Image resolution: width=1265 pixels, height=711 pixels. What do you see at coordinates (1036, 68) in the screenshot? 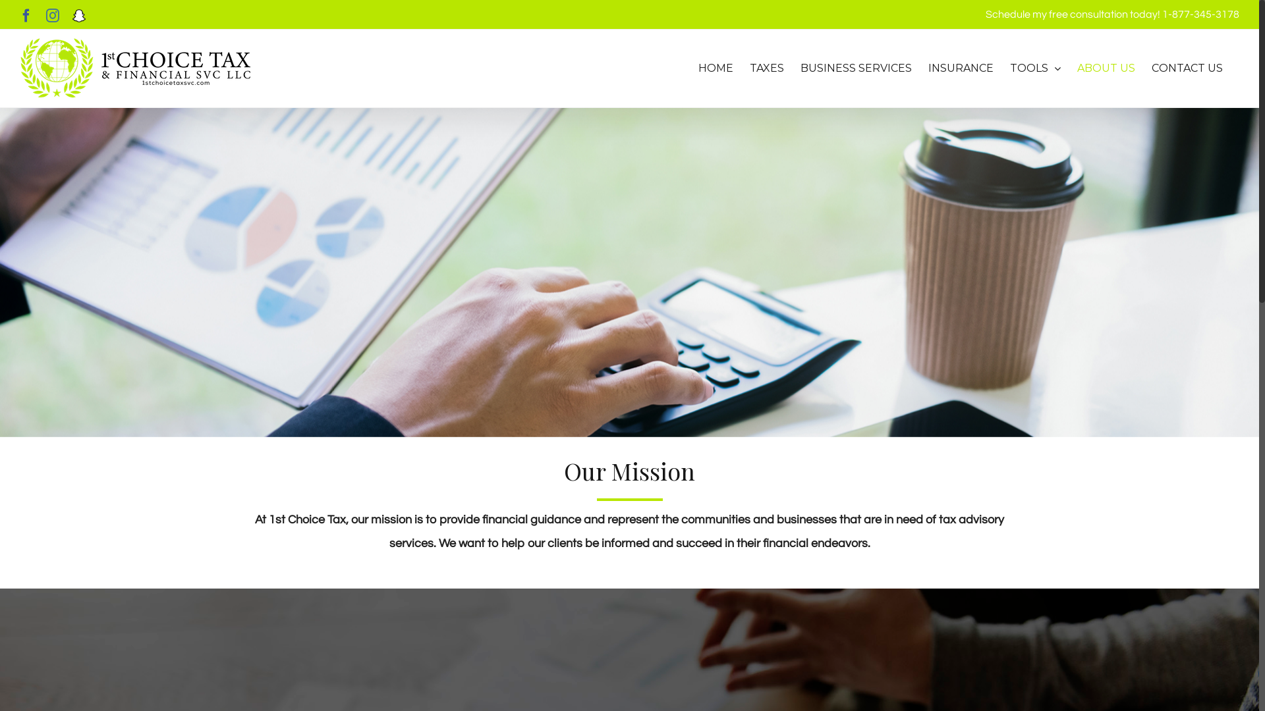
I see `TOOLS` at bounding box center [1036, 68].